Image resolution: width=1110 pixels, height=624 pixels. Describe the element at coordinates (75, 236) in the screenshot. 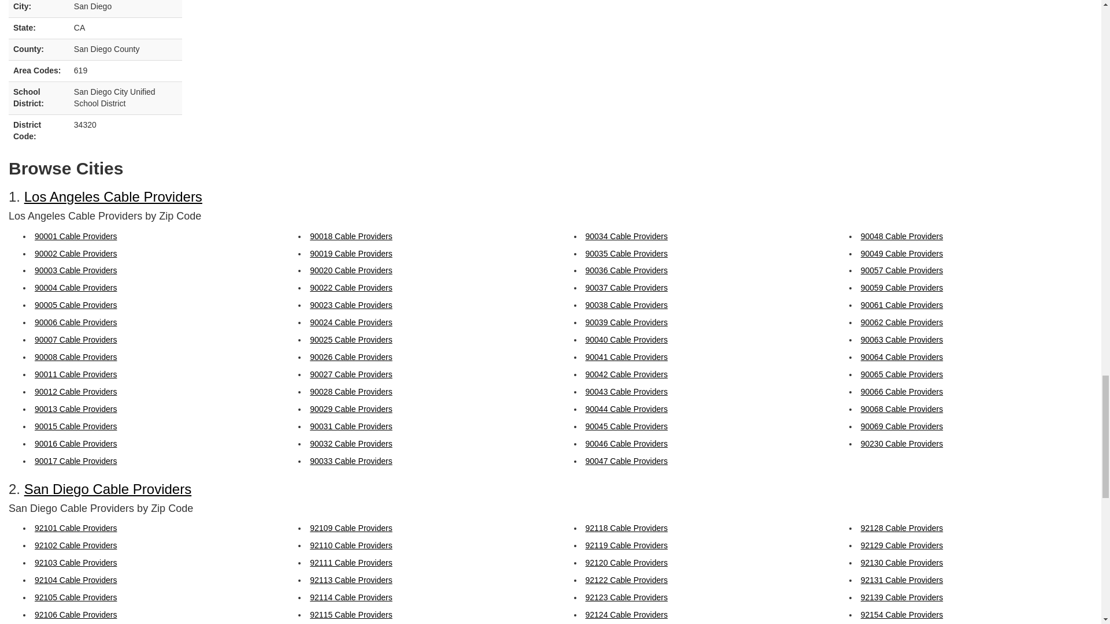

I see `90001 Cable Providers` at that location.